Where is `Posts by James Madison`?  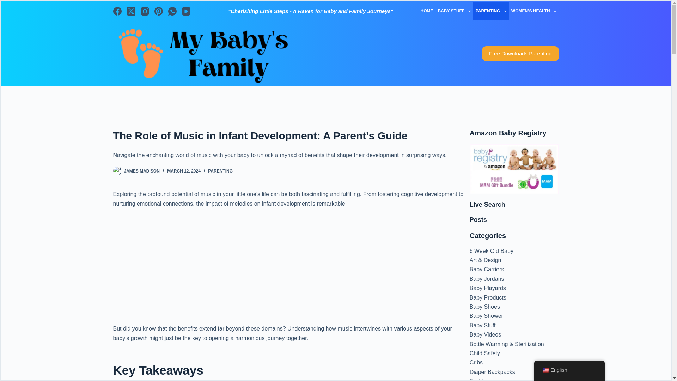 Posts by James Madison is located at coordinates (142, 171).